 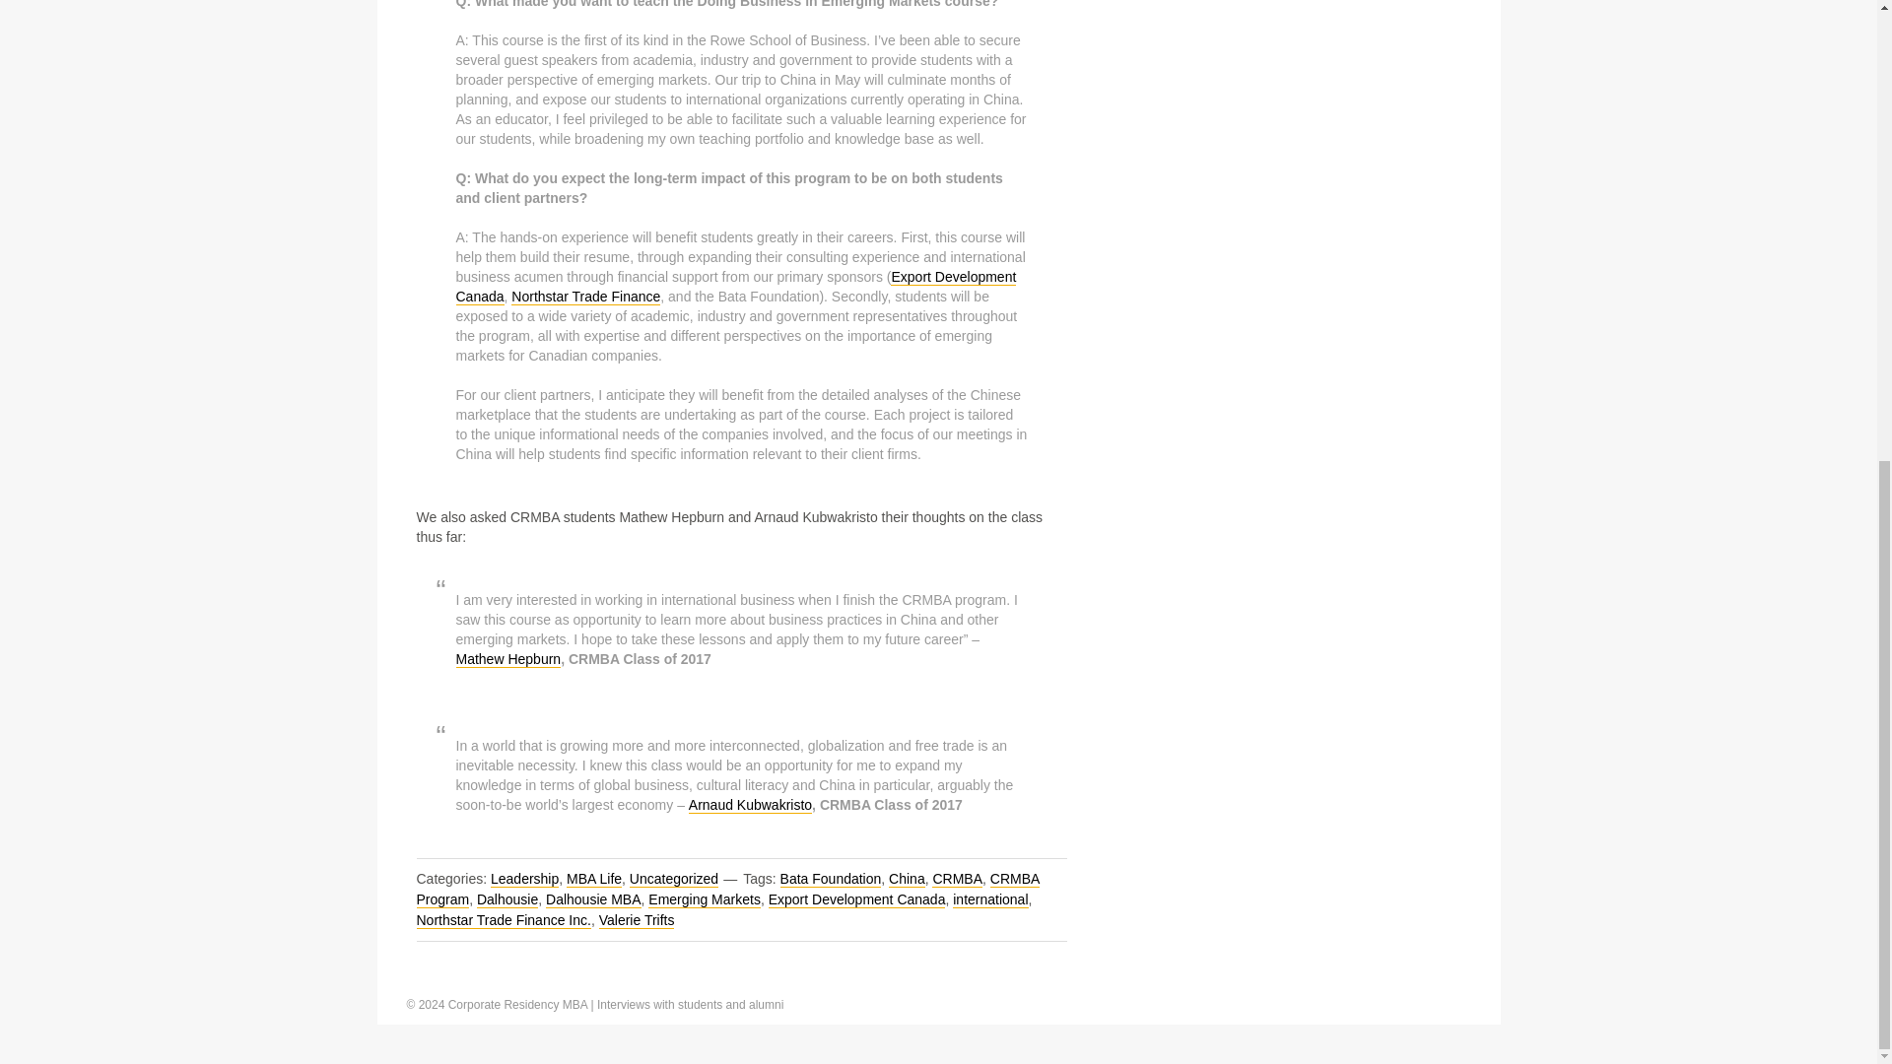 What do you see at coordinates (957, 879) in the screenshot?
I see `CRMBA` at bounding box center [957, 879].